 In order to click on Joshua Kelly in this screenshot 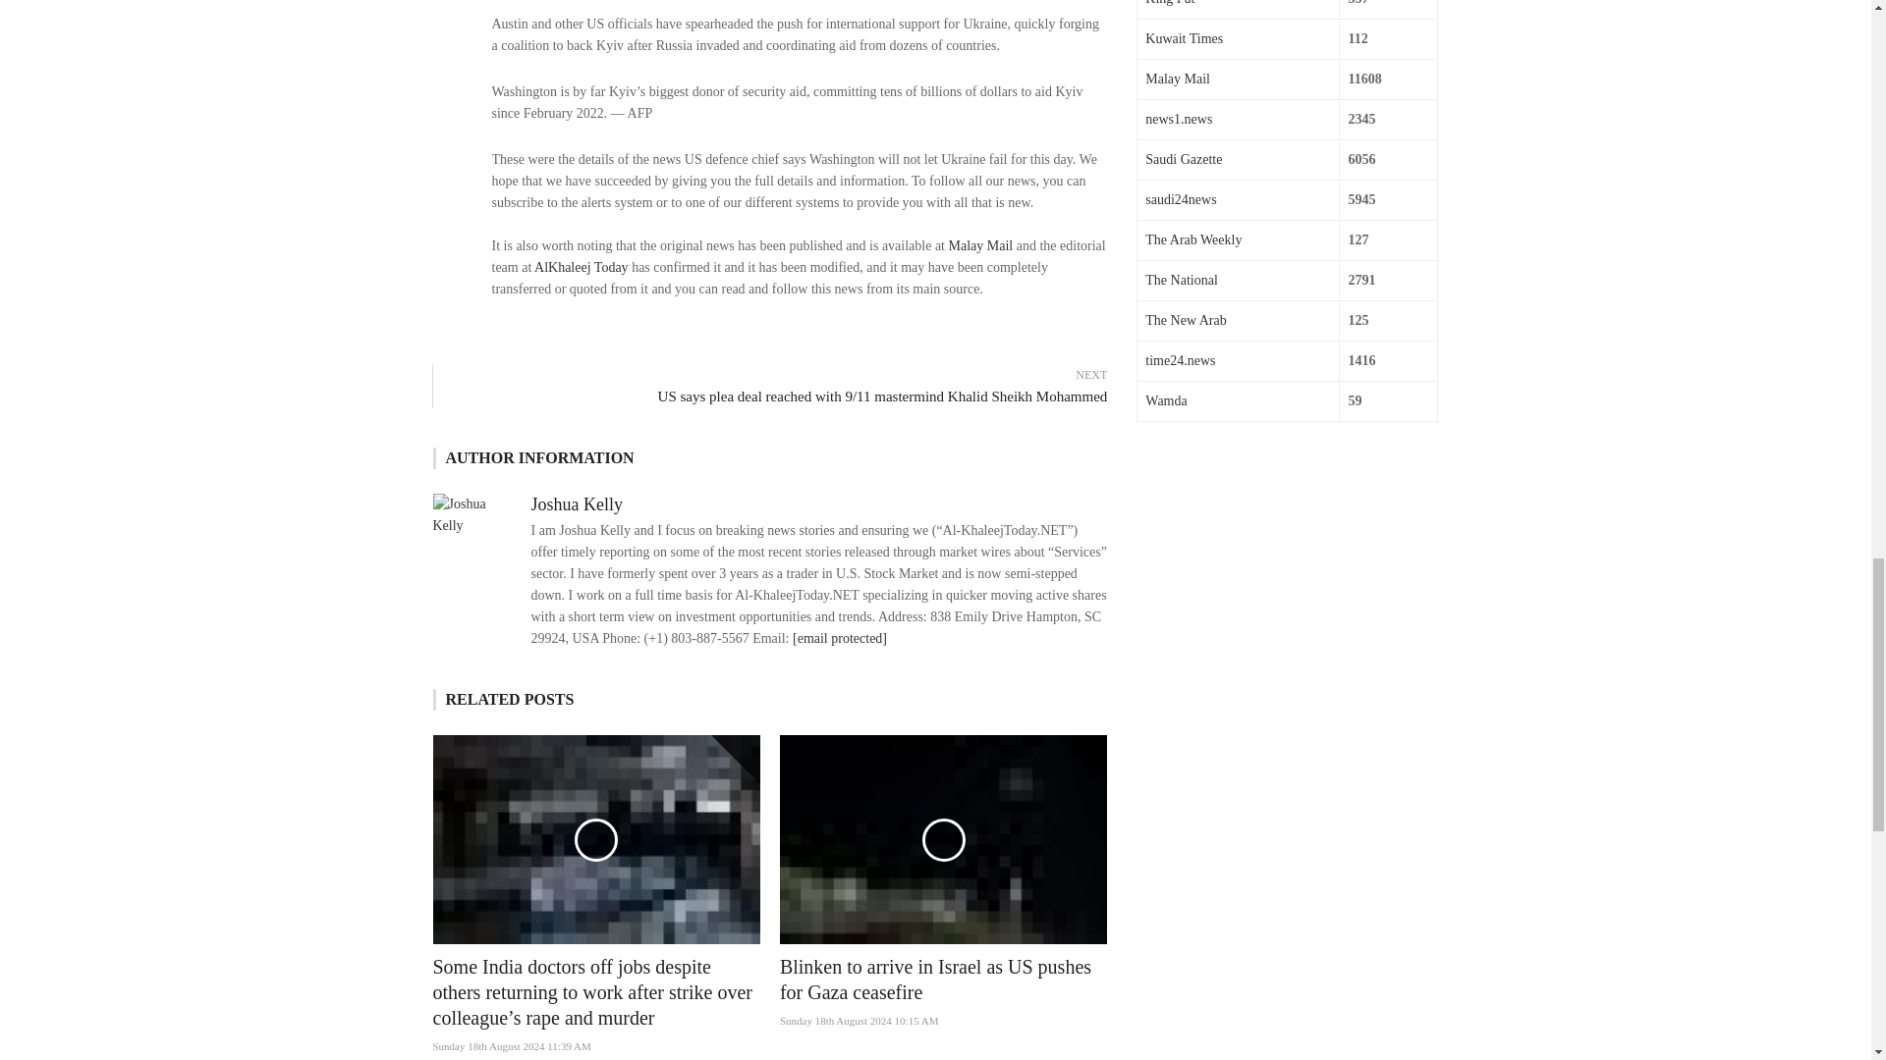, I will do `click(576, 504)`.